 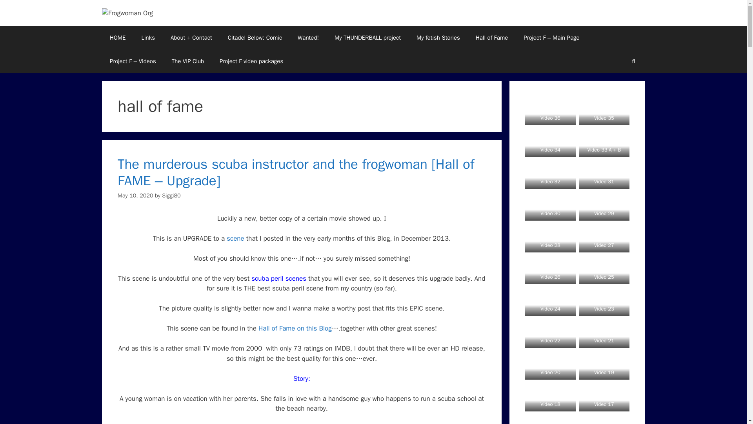 I want to click on View all posts by Siggi80, so click(x=171, y=196).